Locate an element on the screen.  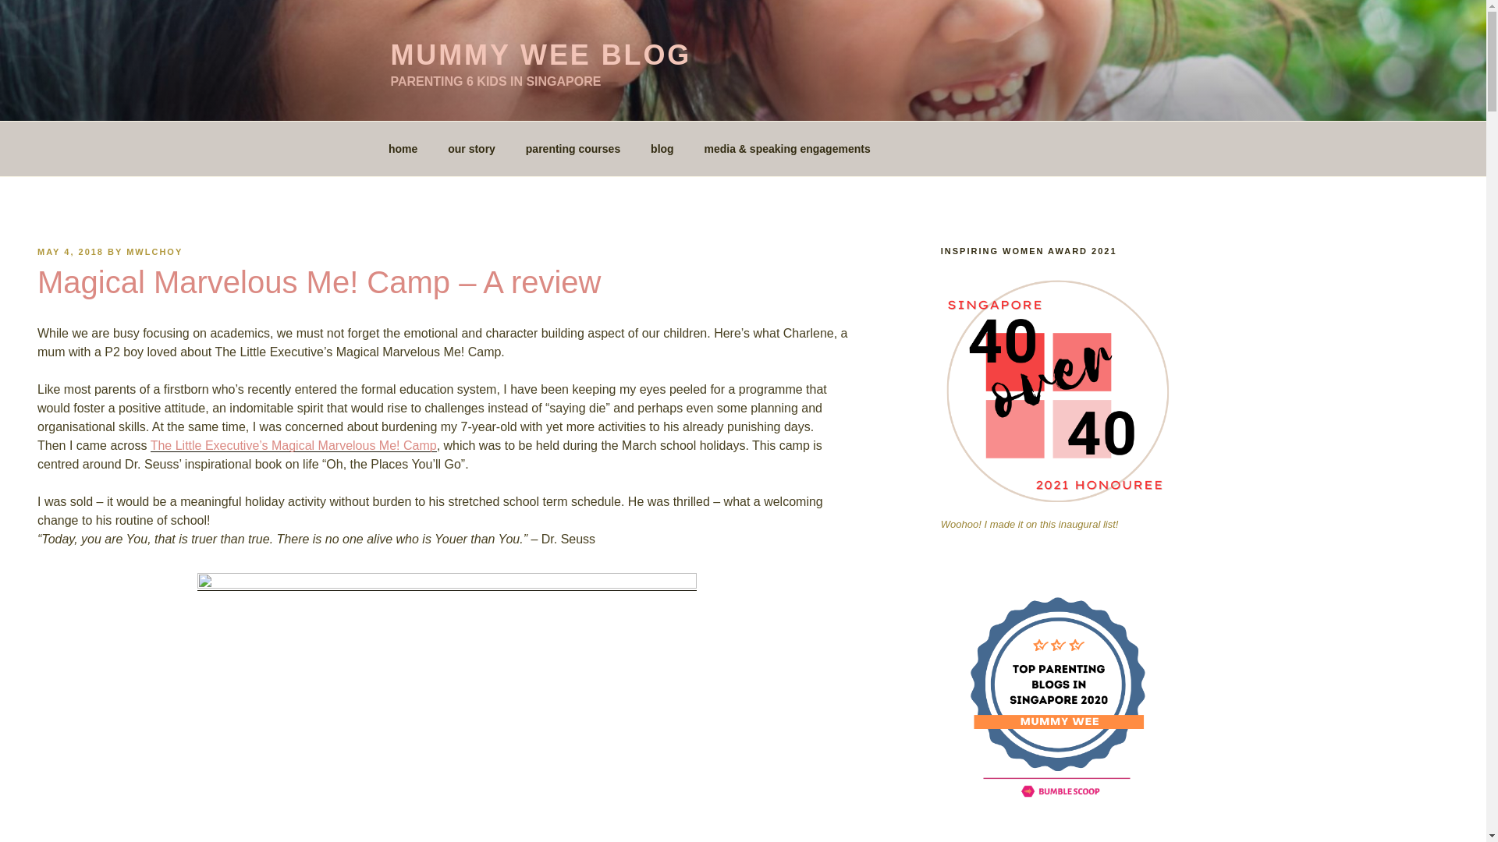
2021 Inspiring Women Award is located at coordinates (1057, 391).